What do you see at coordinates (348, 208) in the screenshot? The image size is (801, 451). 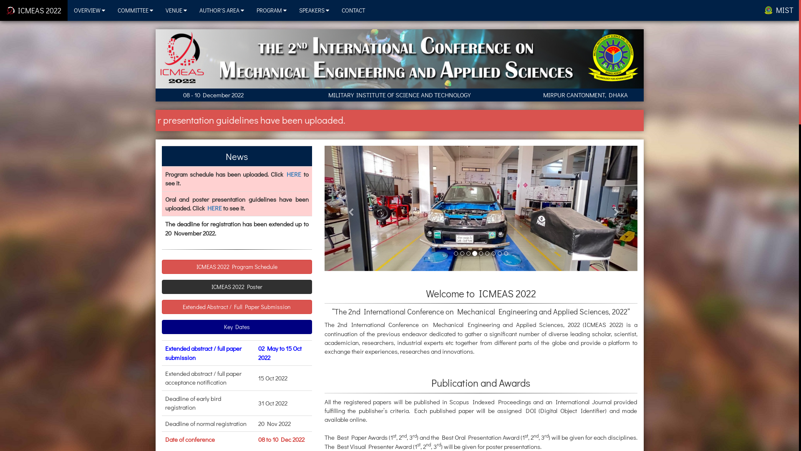 I see `Previous` at bounding box center [348, 208].